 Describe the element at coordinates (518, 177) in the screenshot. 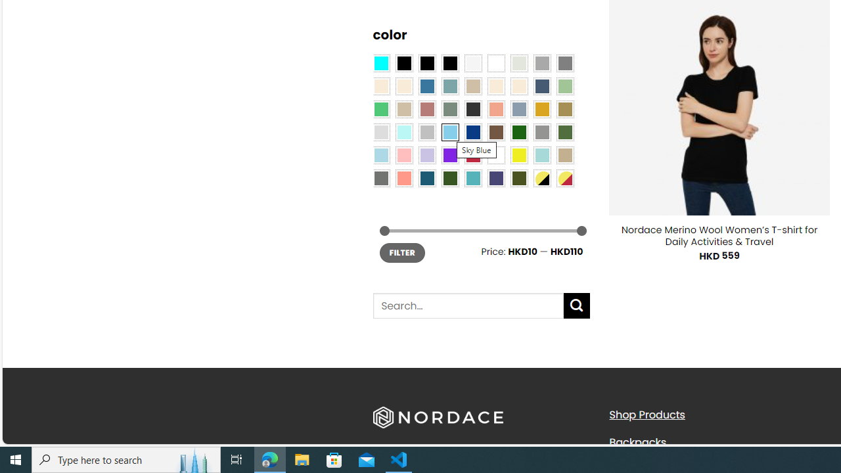

I see `Army Green` at that location.